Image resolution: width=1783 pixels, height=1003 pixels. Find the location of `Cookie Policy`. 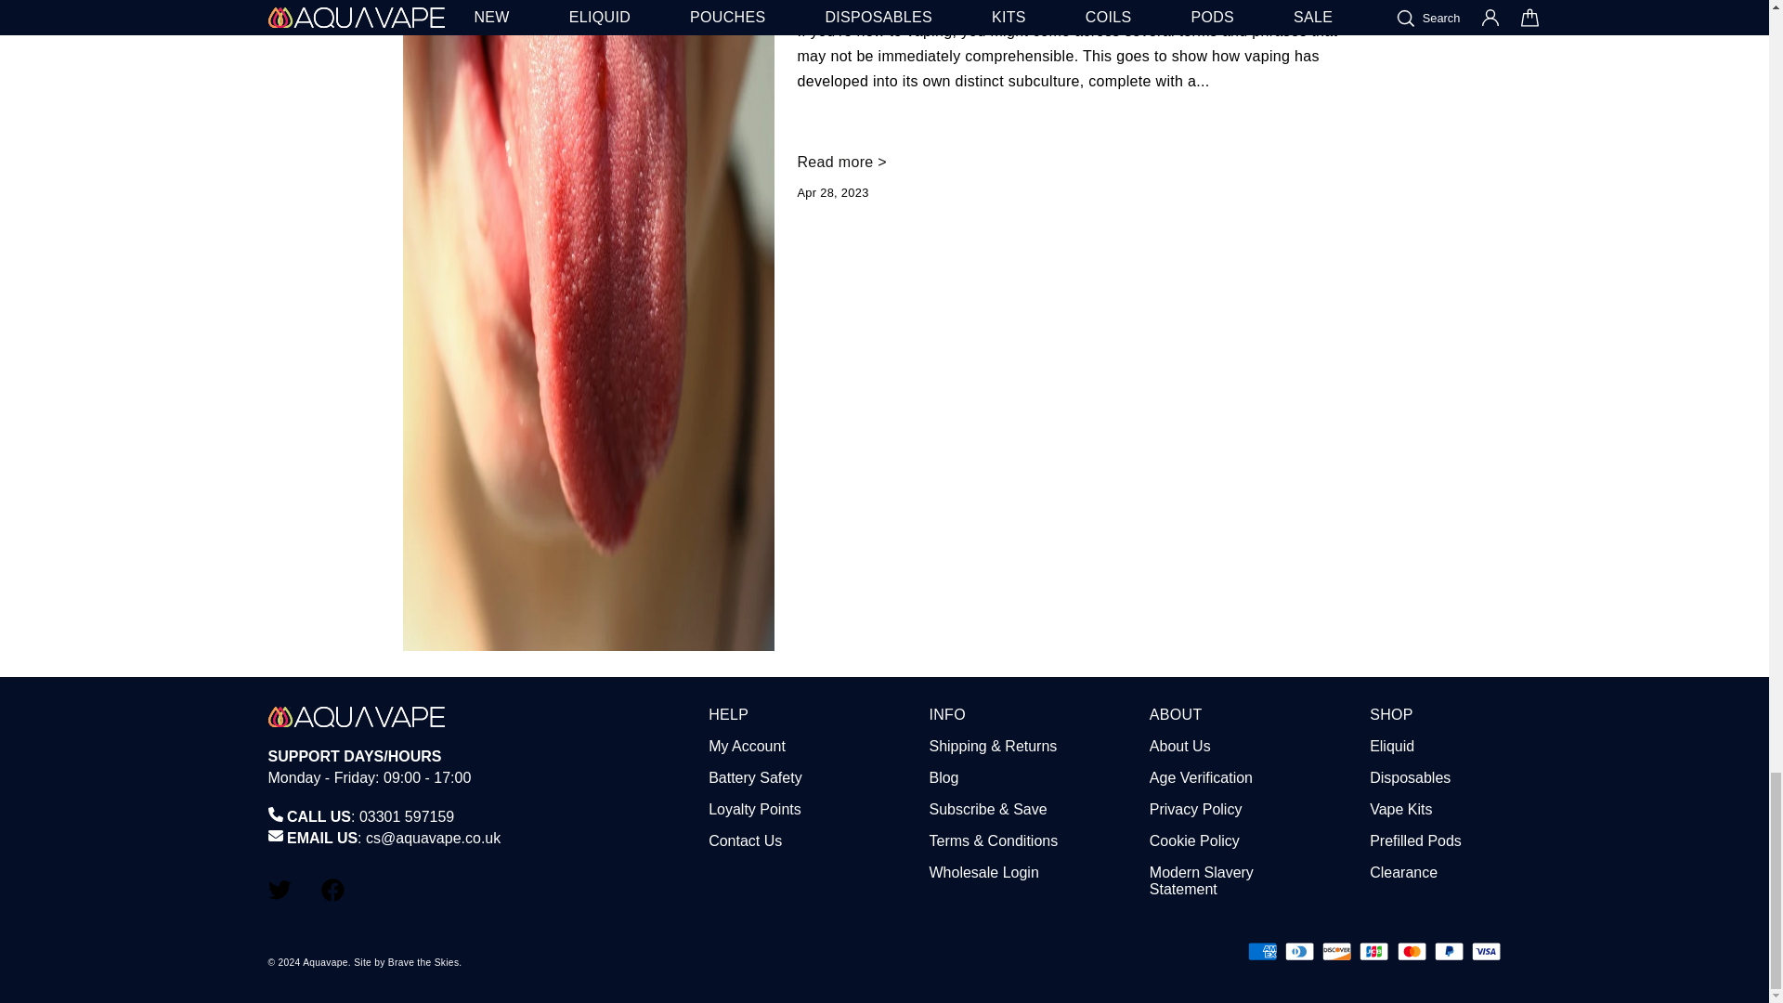

Cookie Policy is located at coordinates (1194, 840).